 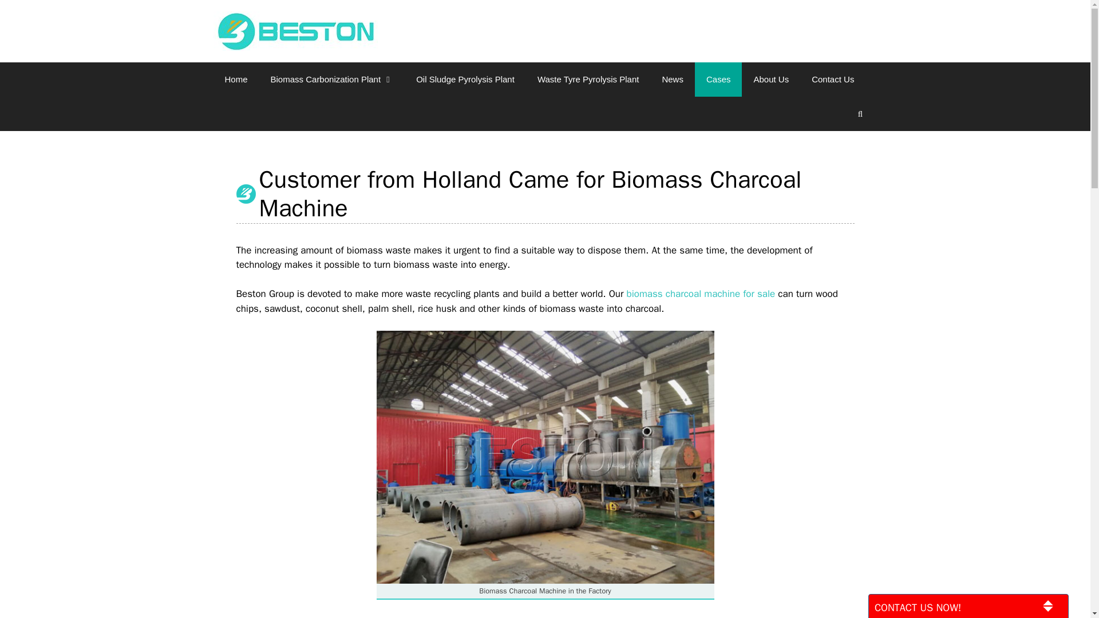 What do you see at coordinates (672, 79) in the screenshot?
I see `News` at bounding box center [672, 79].